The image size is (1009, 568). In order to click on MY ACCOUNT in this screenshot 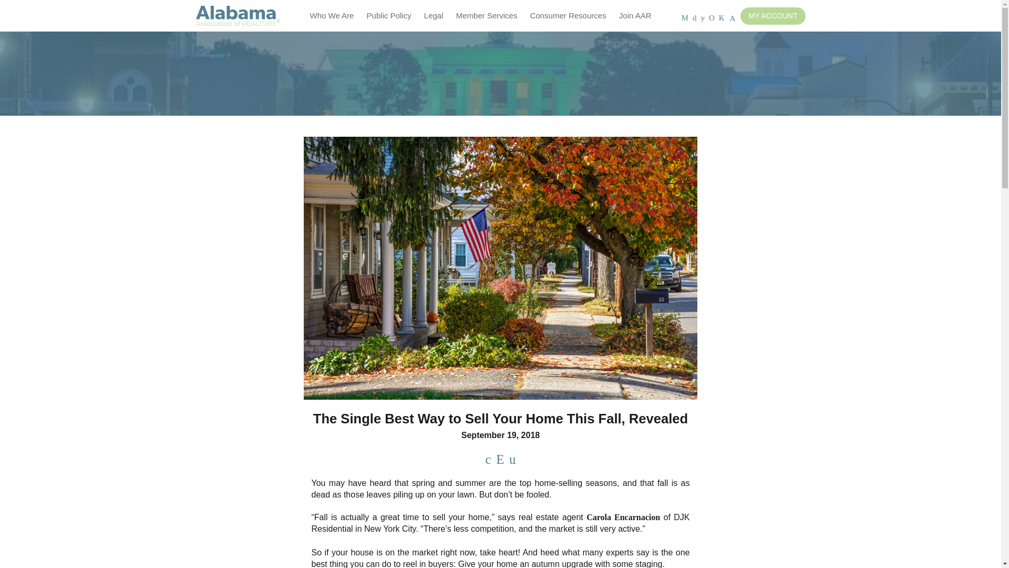, I will do `click(773, 16)`.